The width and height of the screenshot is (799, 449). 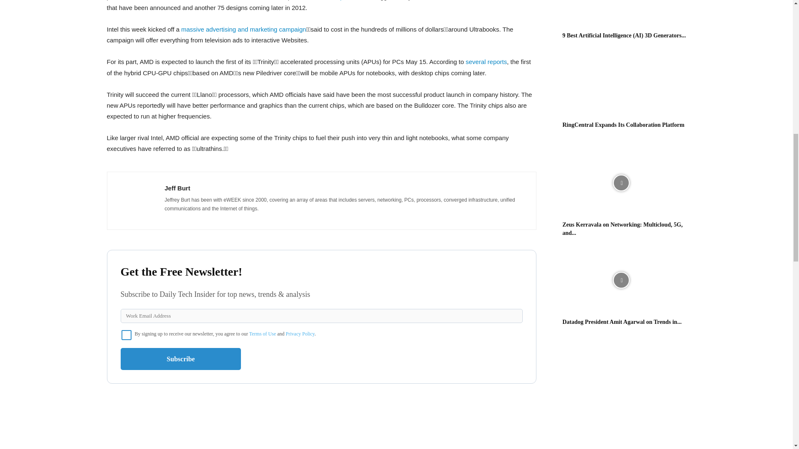 I want to click on Zeus Kerravala on Networking: Multicloud, 5G, and Automation, so click(x=621, y=183).